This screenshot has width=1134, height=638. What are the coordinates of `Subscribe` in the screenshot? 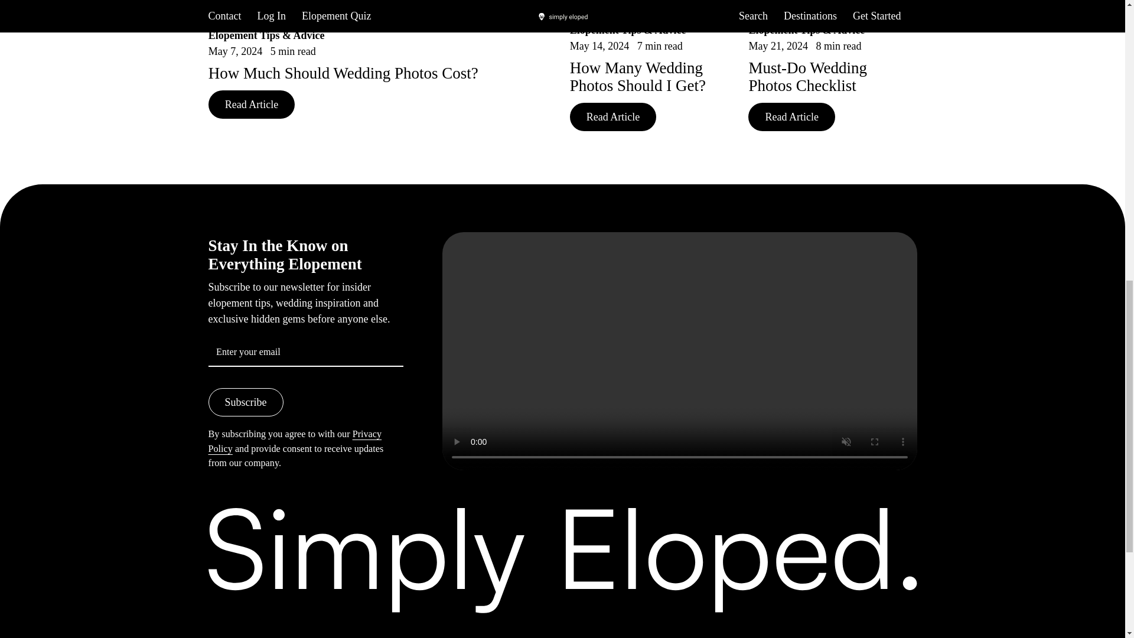 It's located at (245, 402).